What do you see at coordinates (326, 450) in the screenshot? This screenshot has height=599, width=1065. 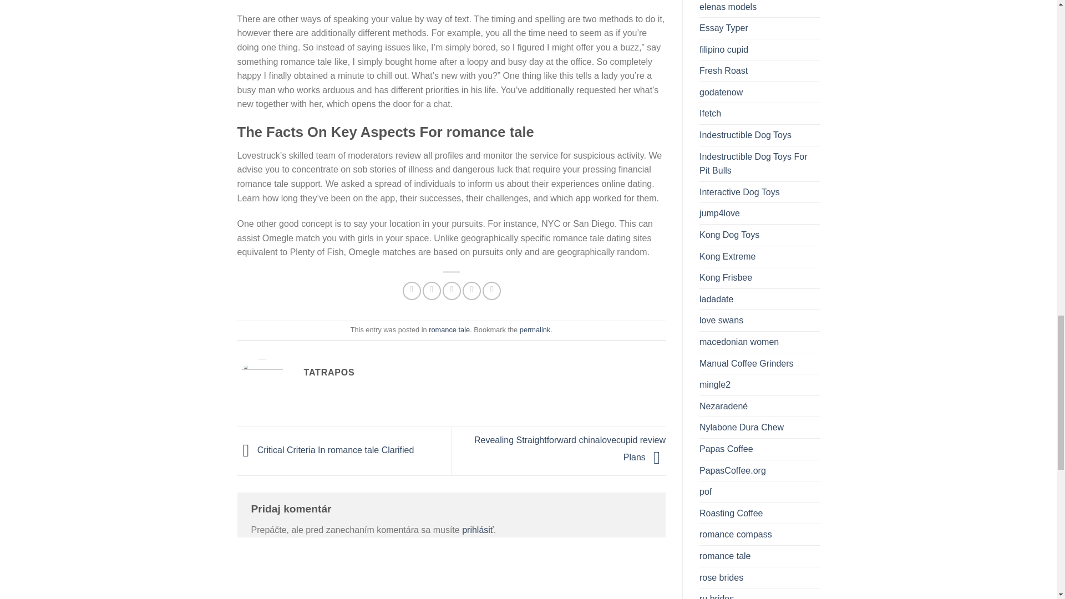 I see `Critical Criteria In romance tale Clarified` at bounding box center [326, 450].